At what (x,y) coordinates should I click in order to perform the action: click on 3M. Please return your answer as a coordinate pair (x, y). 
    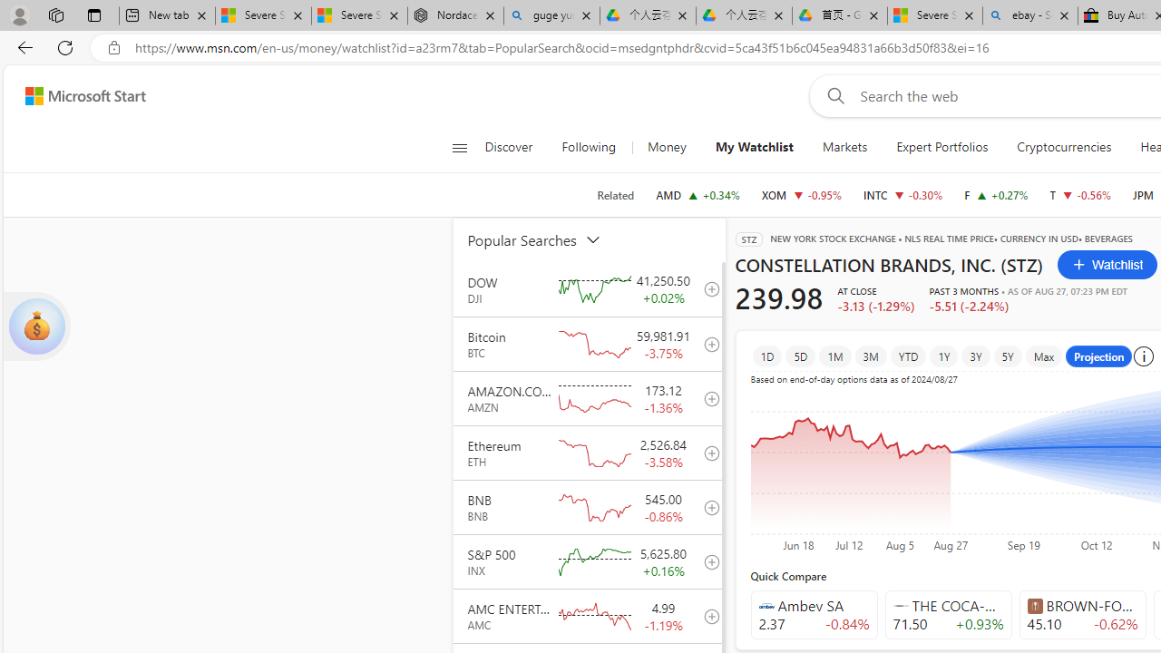
    Looking at the image, I should click on (871, 356).